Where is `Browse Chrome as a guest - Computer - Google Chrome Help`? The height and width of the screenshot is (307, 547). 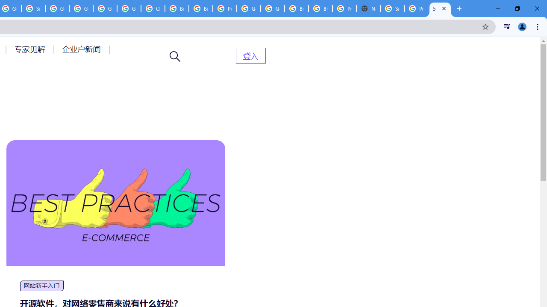 Browse Chrome as a guest - Computer - Google Chrome Help is located at coordinates (177, 9).